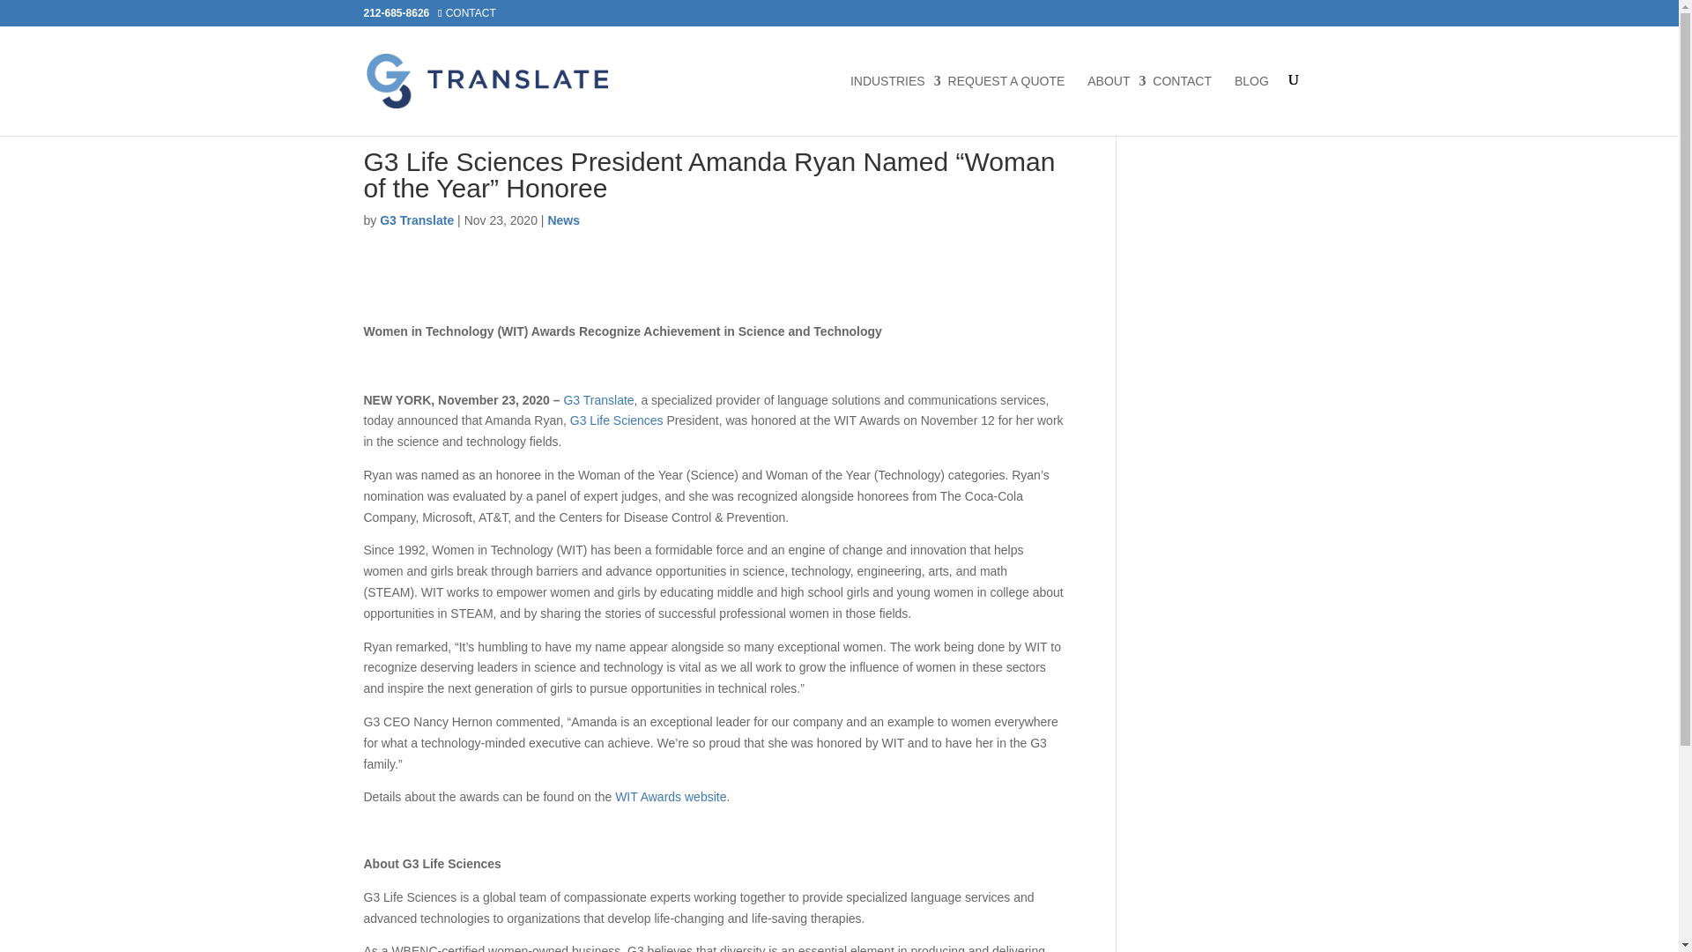 The height and width of the screenshot is (952, 1692). Describe the element at coordinates (471, 12) in the screenshot. I see `CONTACT` at that location.